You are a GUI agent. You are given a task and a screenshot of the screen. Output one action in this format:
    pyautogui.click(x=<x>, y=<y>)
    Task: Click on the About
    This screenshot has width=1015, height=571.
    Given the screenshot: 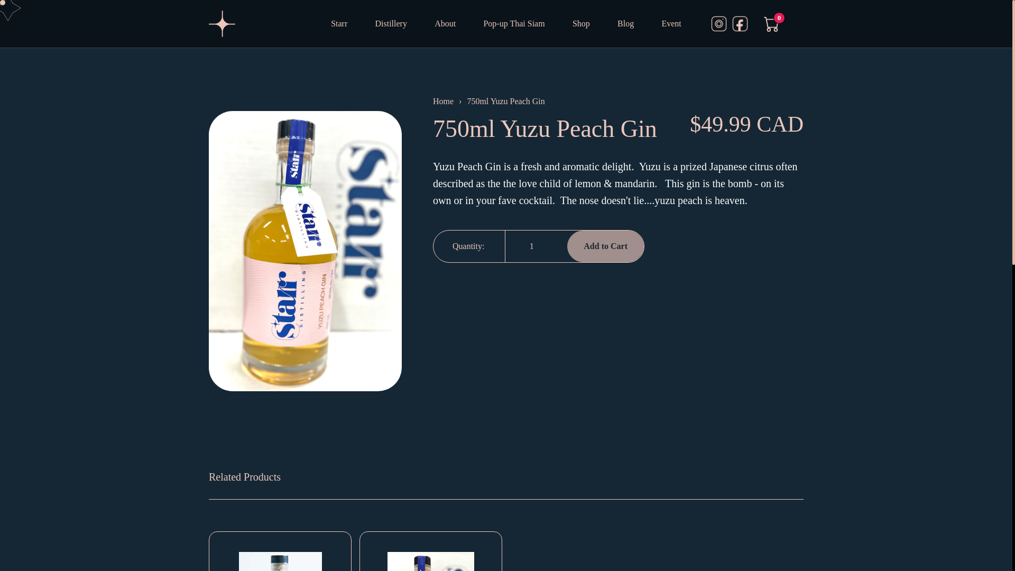 What is the action you would take?
    pyautogui.click(x=445, y=23)
    